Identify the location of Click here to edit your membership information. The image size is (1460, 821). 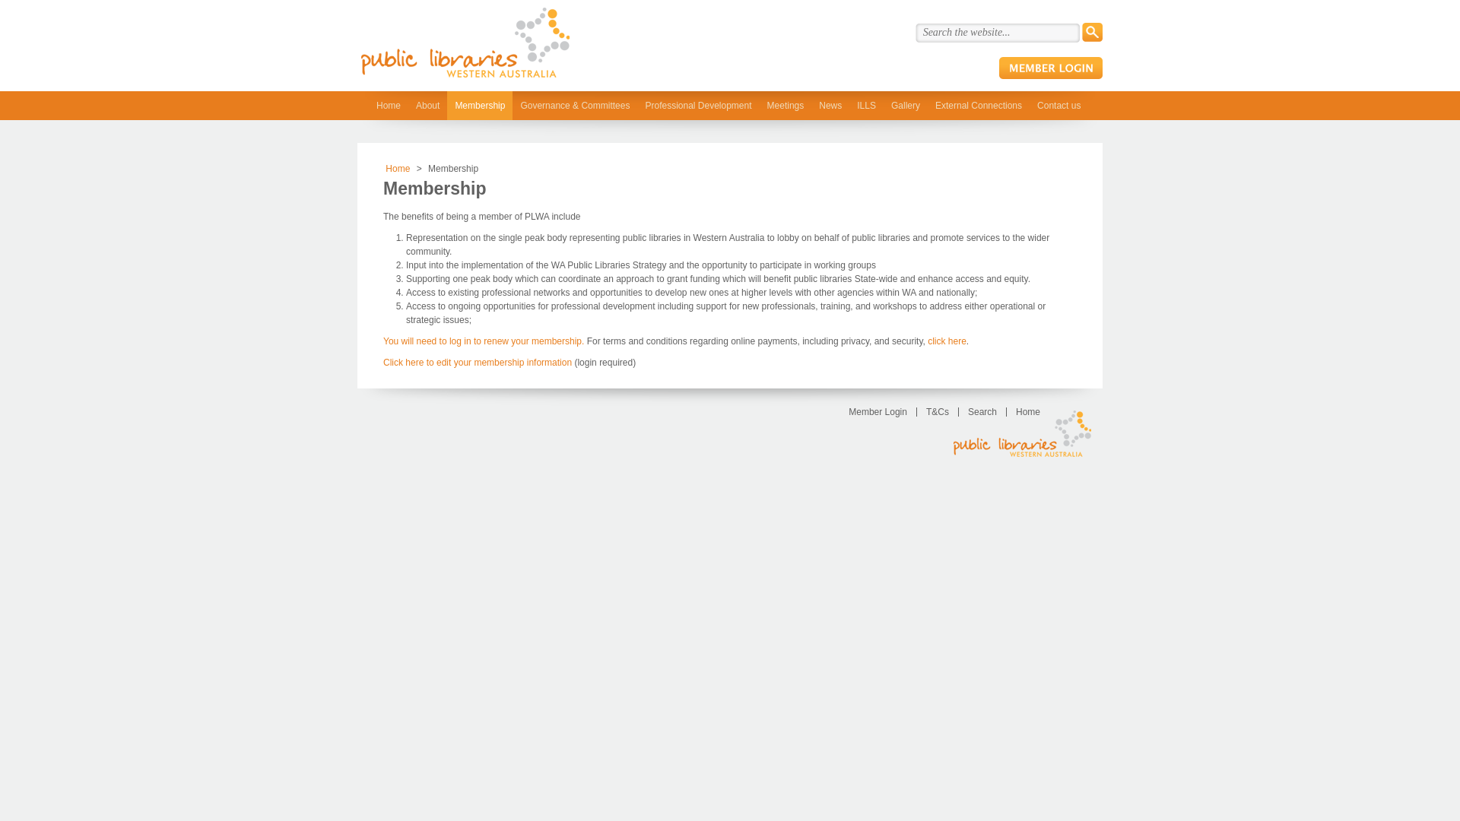
(478, 363).